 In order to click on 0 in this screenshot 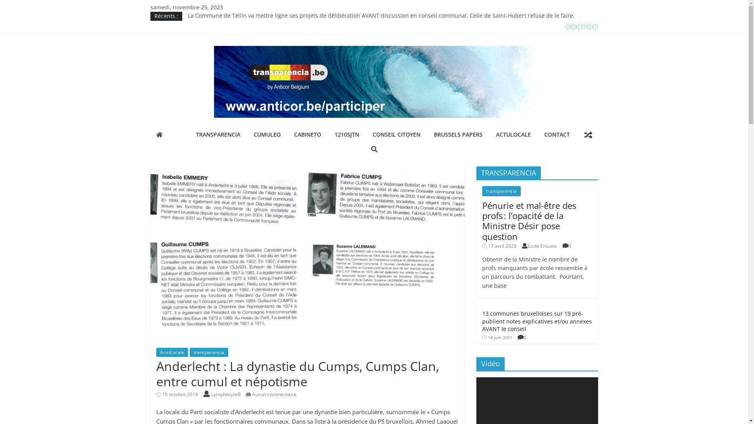, I will do `click(569, 246)`.